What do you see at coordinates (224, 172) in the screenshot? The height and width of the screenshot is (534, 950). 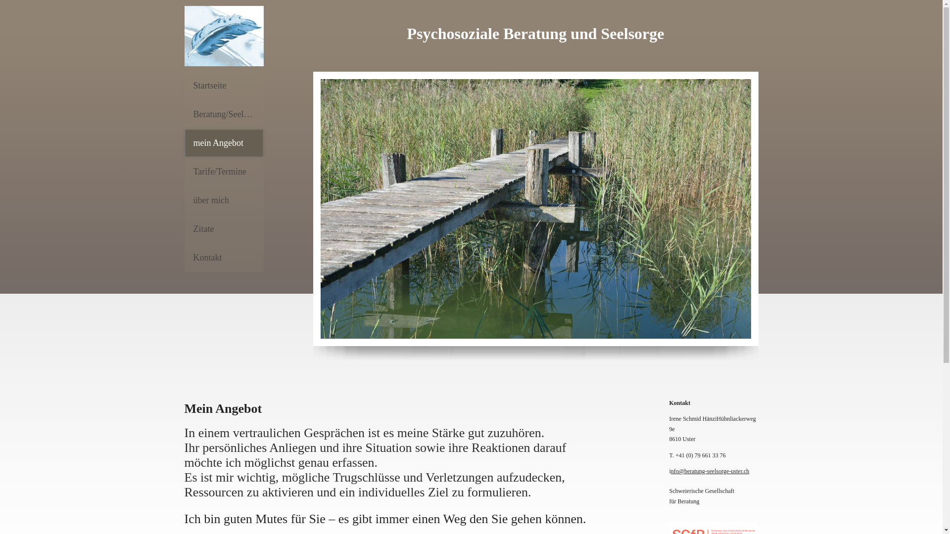 I see `Tarife/Termine` at bounding box center [224, 172].